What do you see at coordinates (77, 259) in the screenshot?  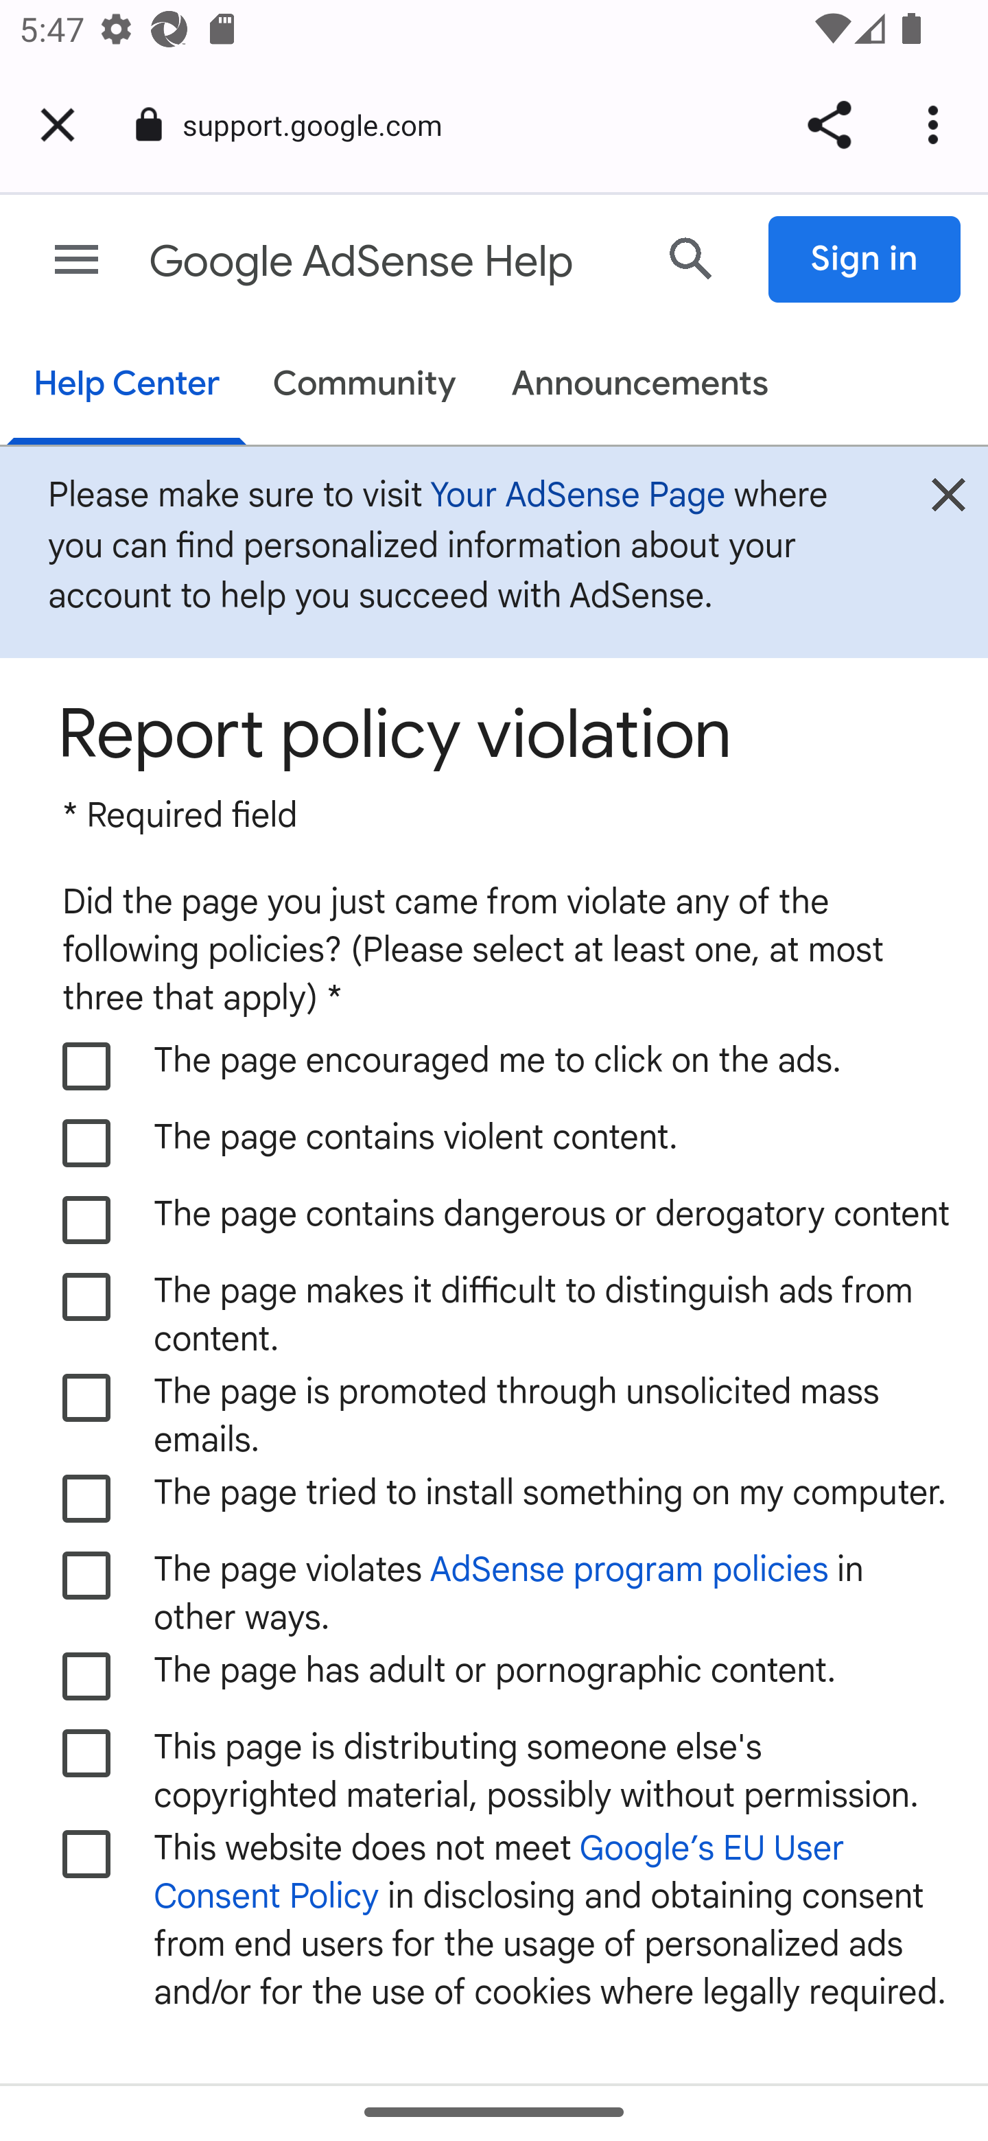 I see `Main menu` at bounding box center [77, 259].